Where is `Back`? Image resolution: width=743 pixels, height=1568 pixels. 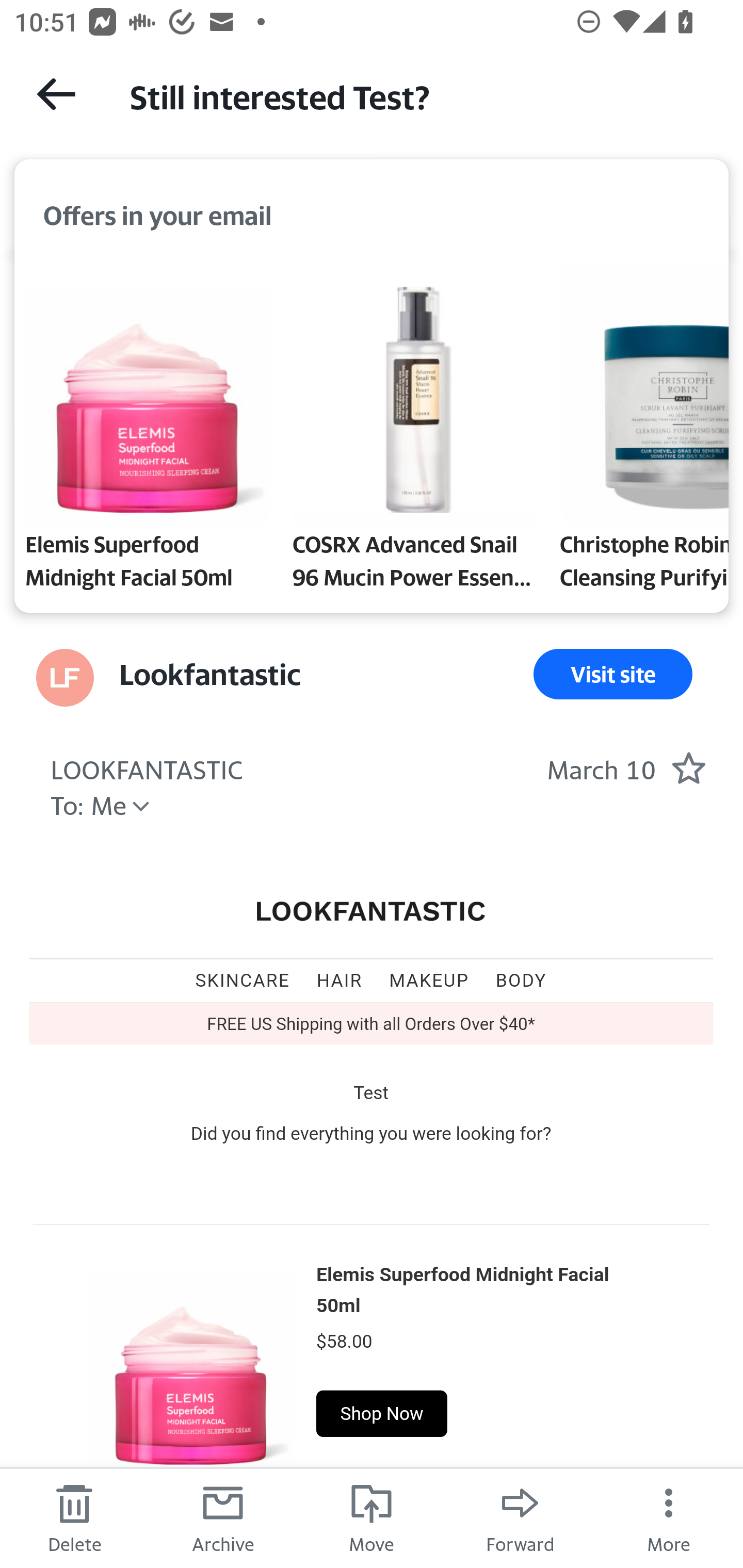
Back is located at coordinates (56, 94).